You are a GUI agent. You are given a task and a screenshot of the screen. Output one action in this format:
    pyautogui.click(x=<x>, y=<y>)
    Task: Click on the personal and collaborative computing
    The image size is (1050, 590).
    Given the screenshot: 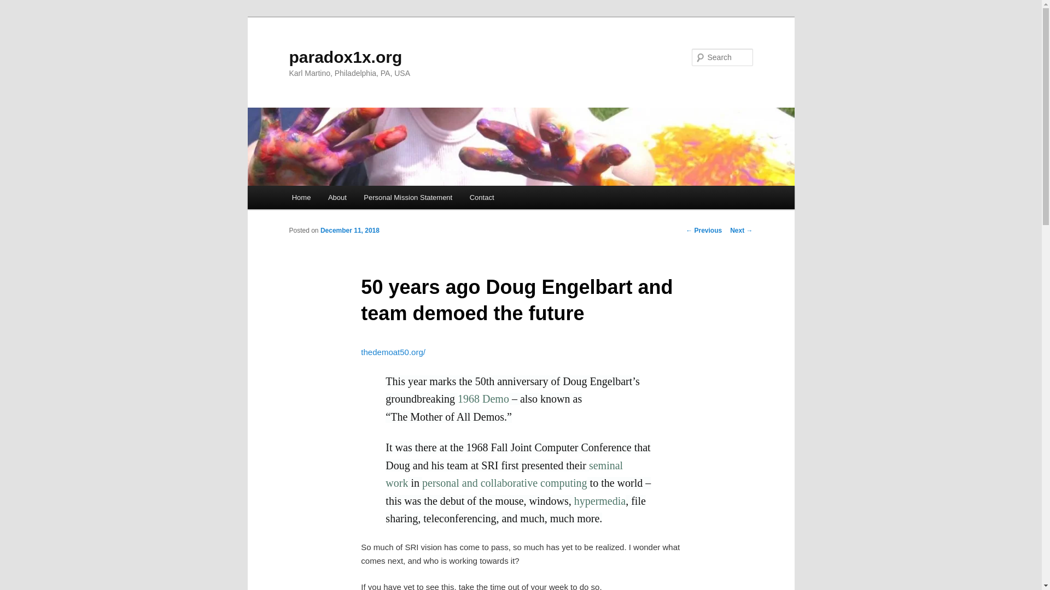 What is the action you would take?
    pyautogui.click(x=504, y=483)
    